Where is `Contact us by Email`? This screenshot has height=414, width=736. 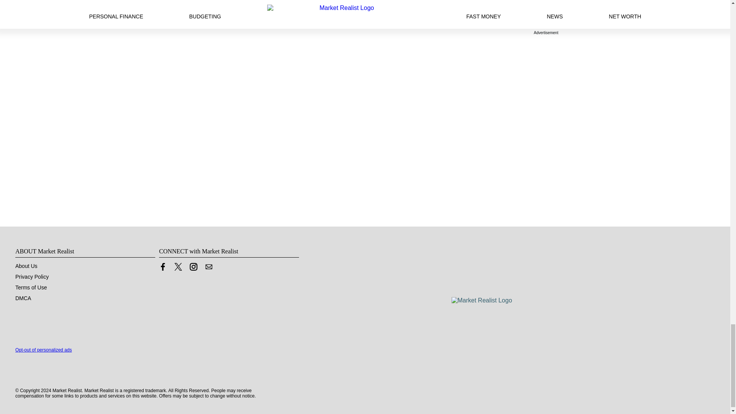
Contact us by Email is located at coordinates (209, 268).